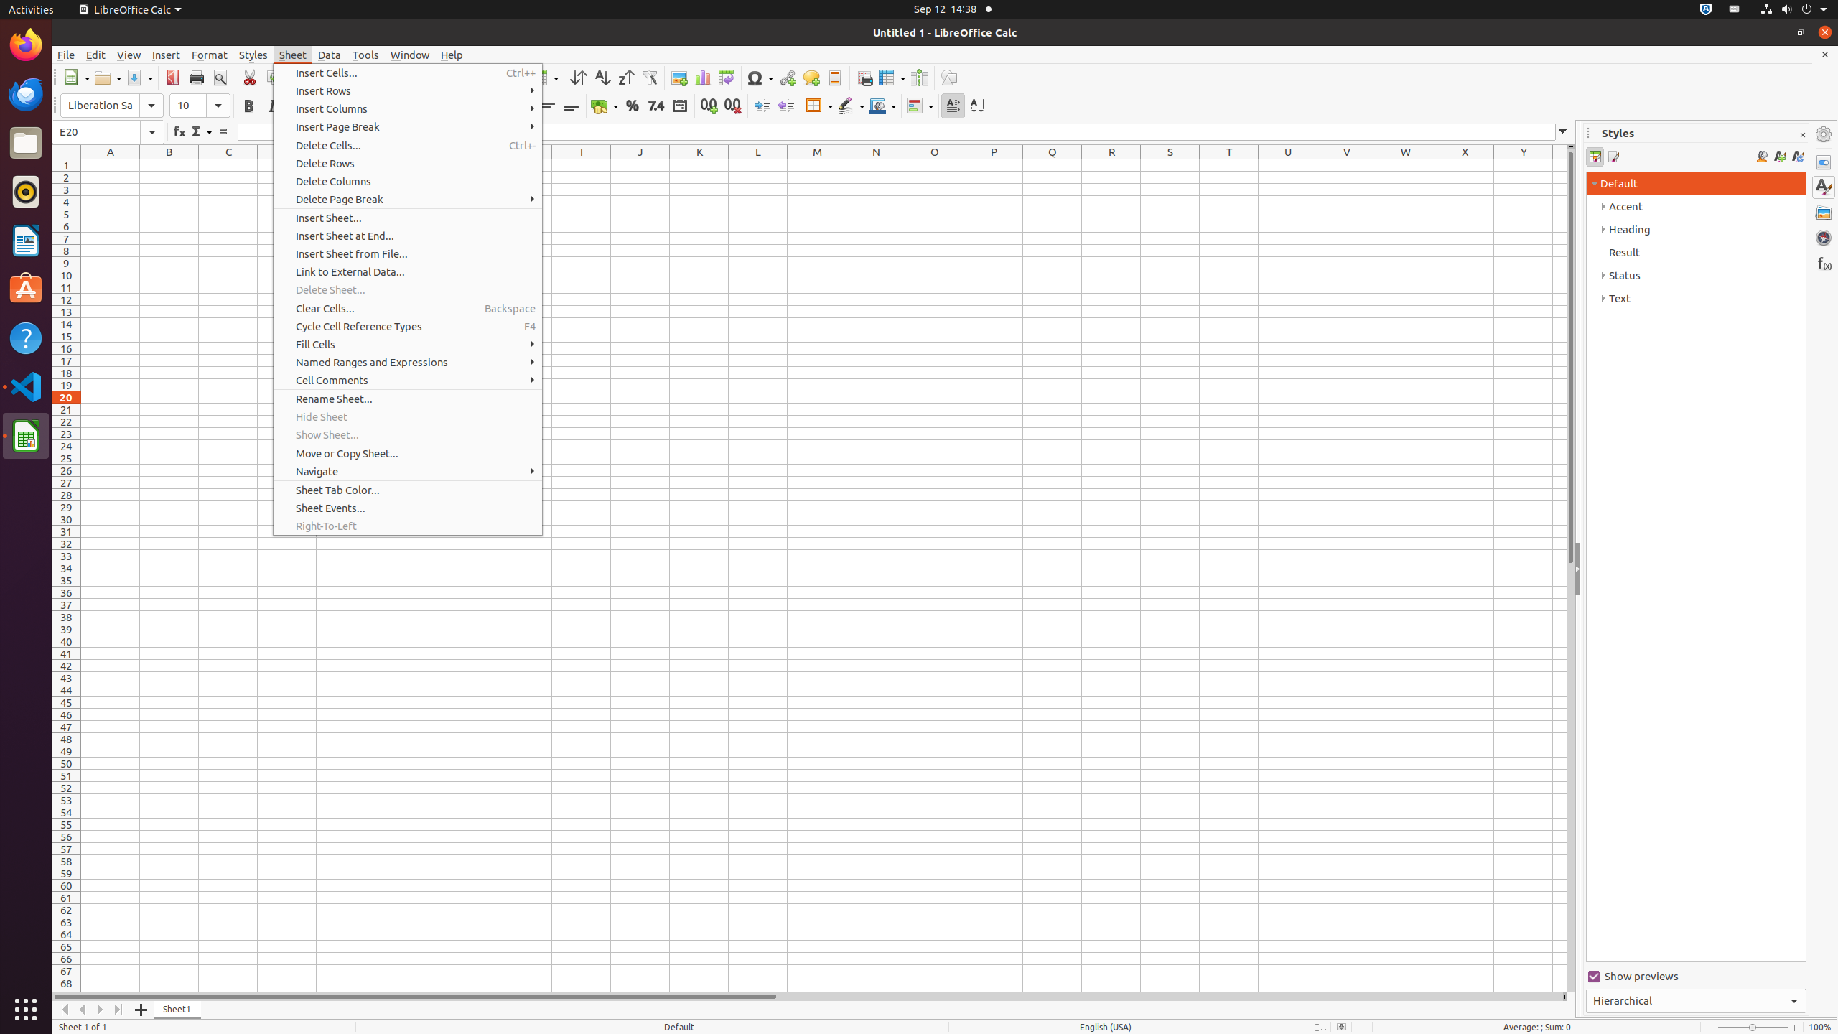  I want to click on Horizontal scroll bar, so click(807, 997).